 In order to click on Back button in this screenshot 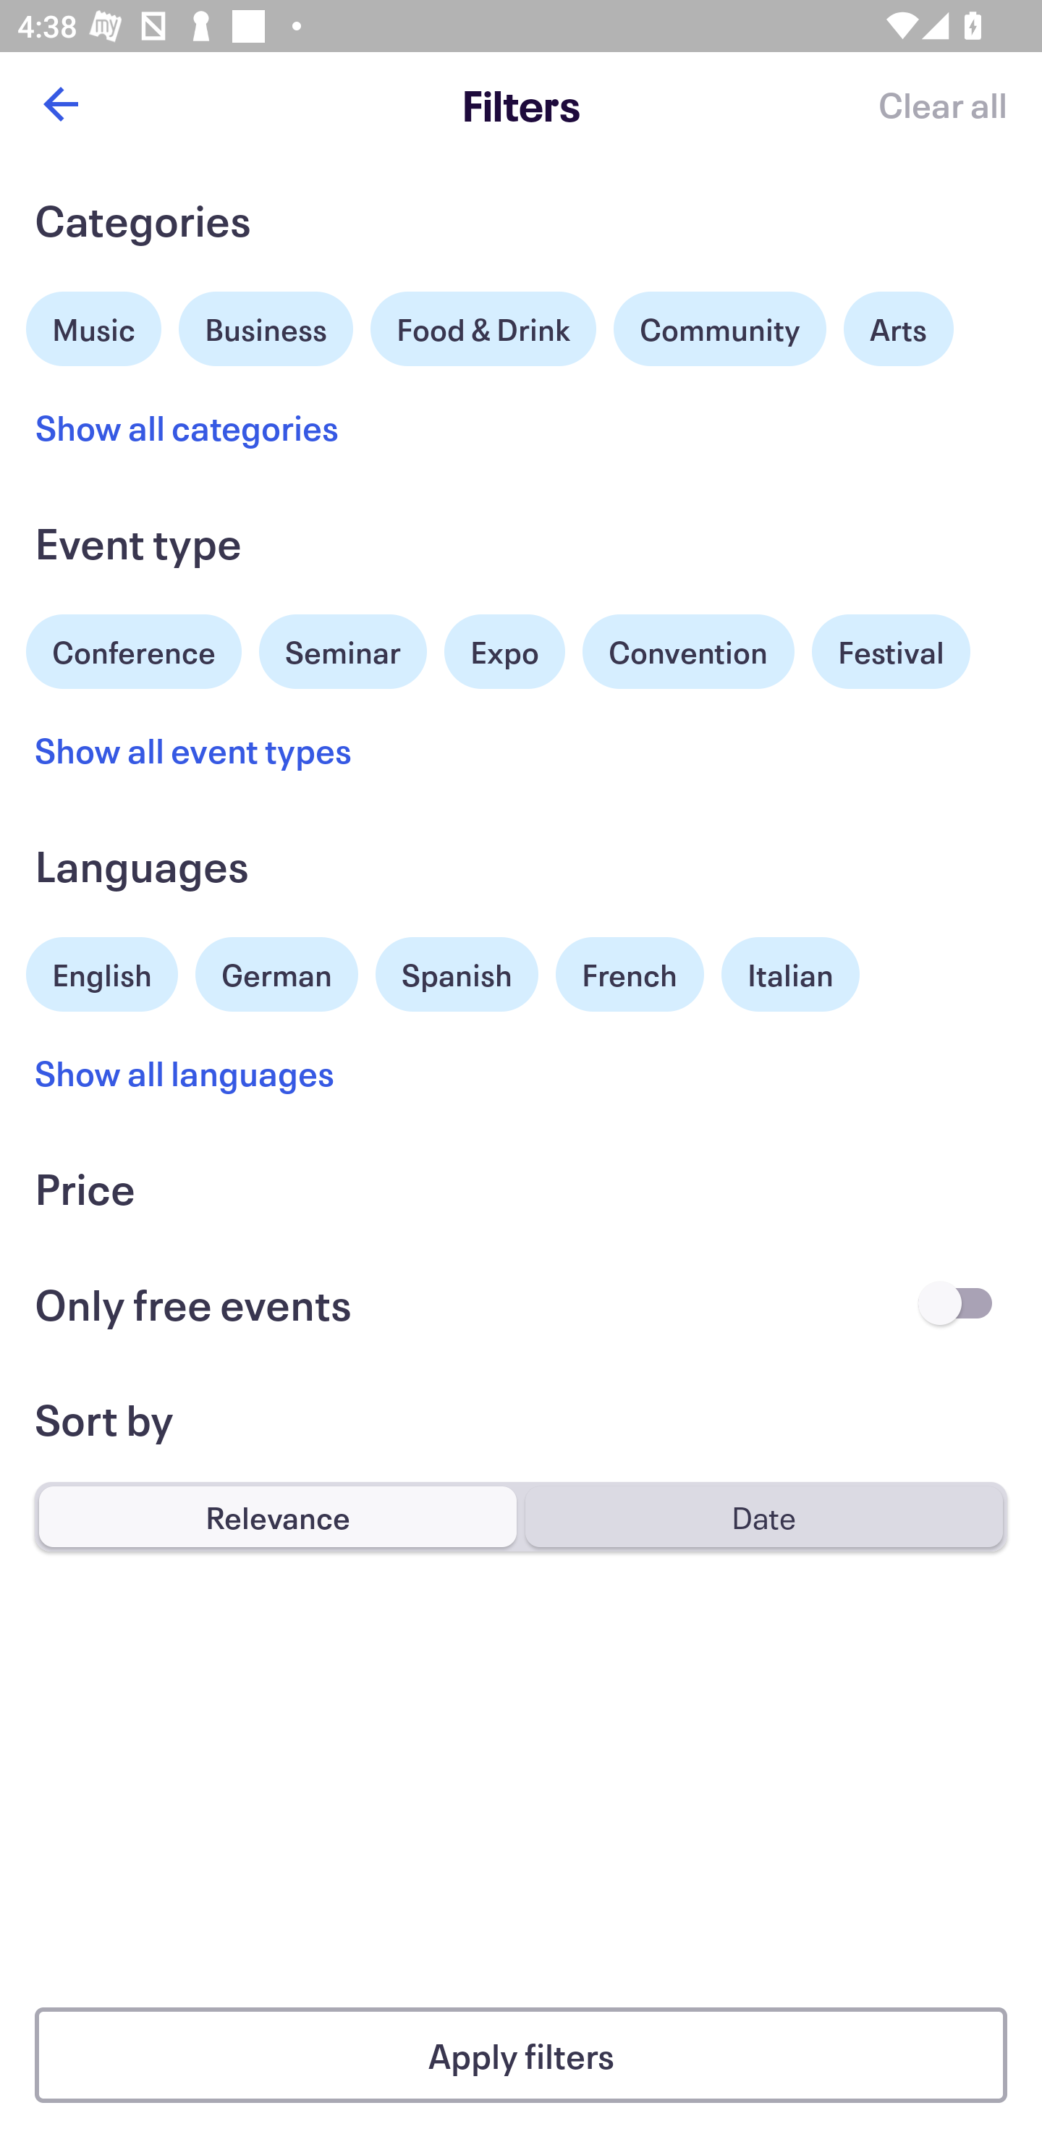, I will do `click(60, 104)`.